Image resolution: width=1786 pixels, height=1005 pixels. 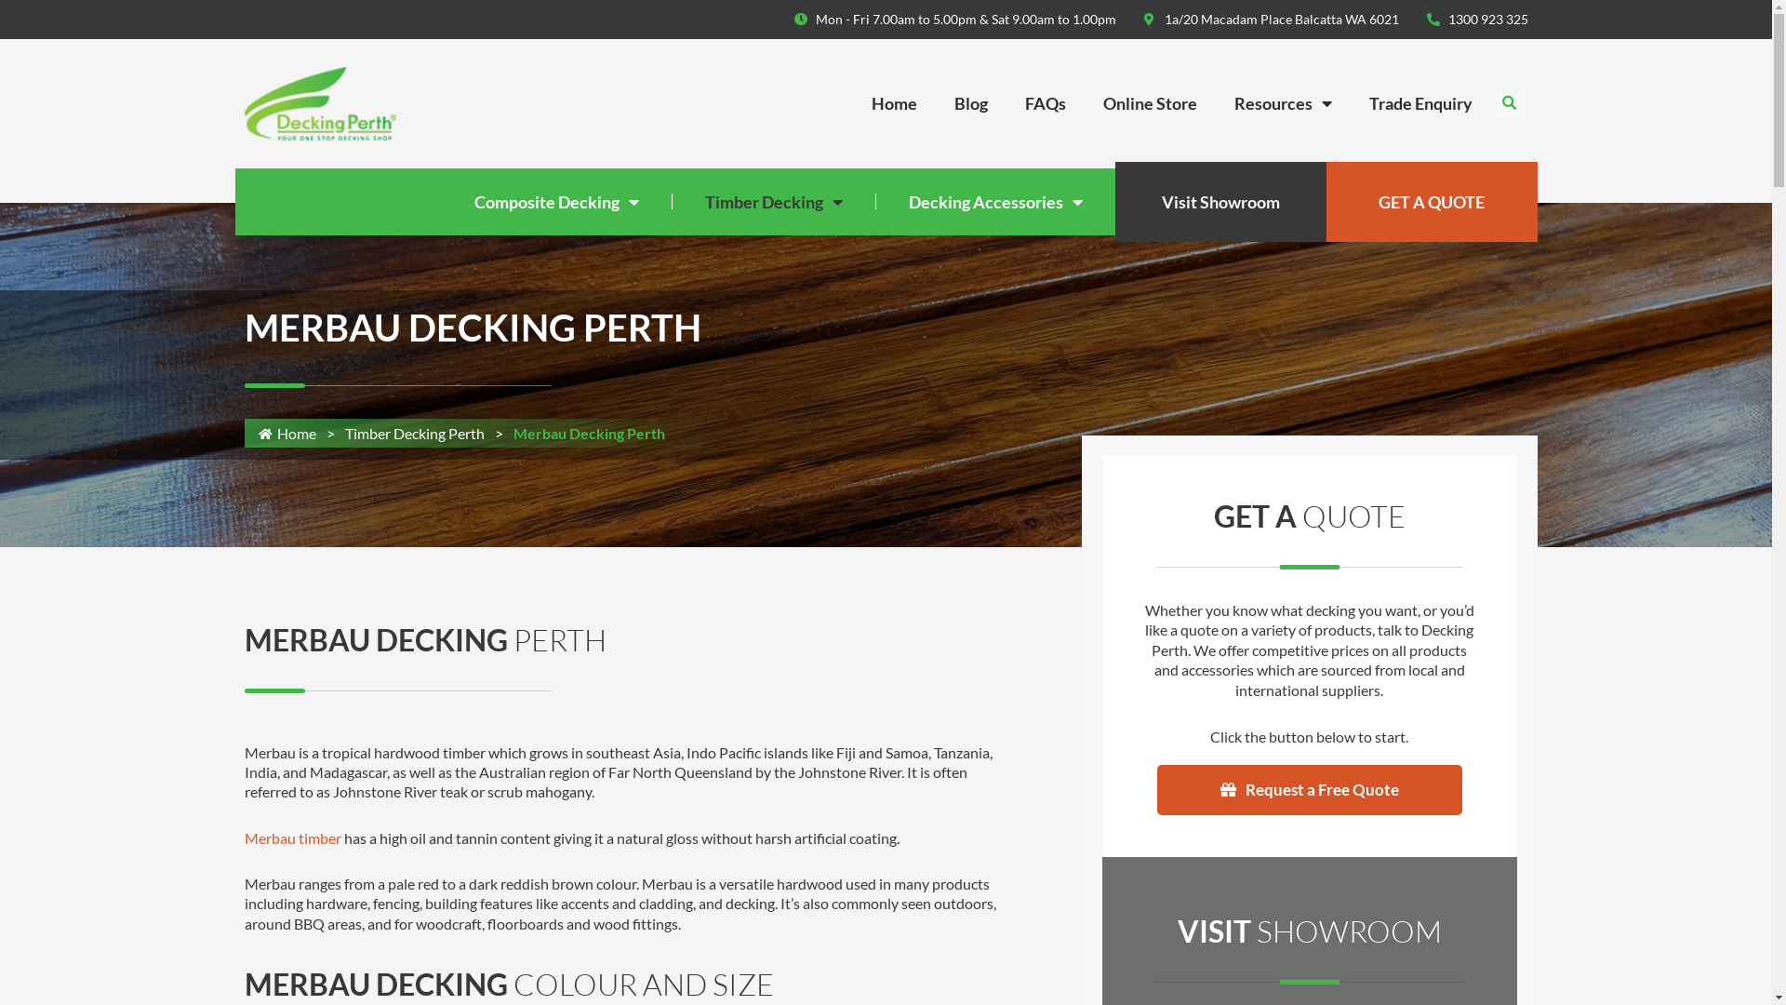 What do you see at coordinates (1310, 790) in the screenshot?
I see `Request a Free Quote` at bounding box center [1310, 790].